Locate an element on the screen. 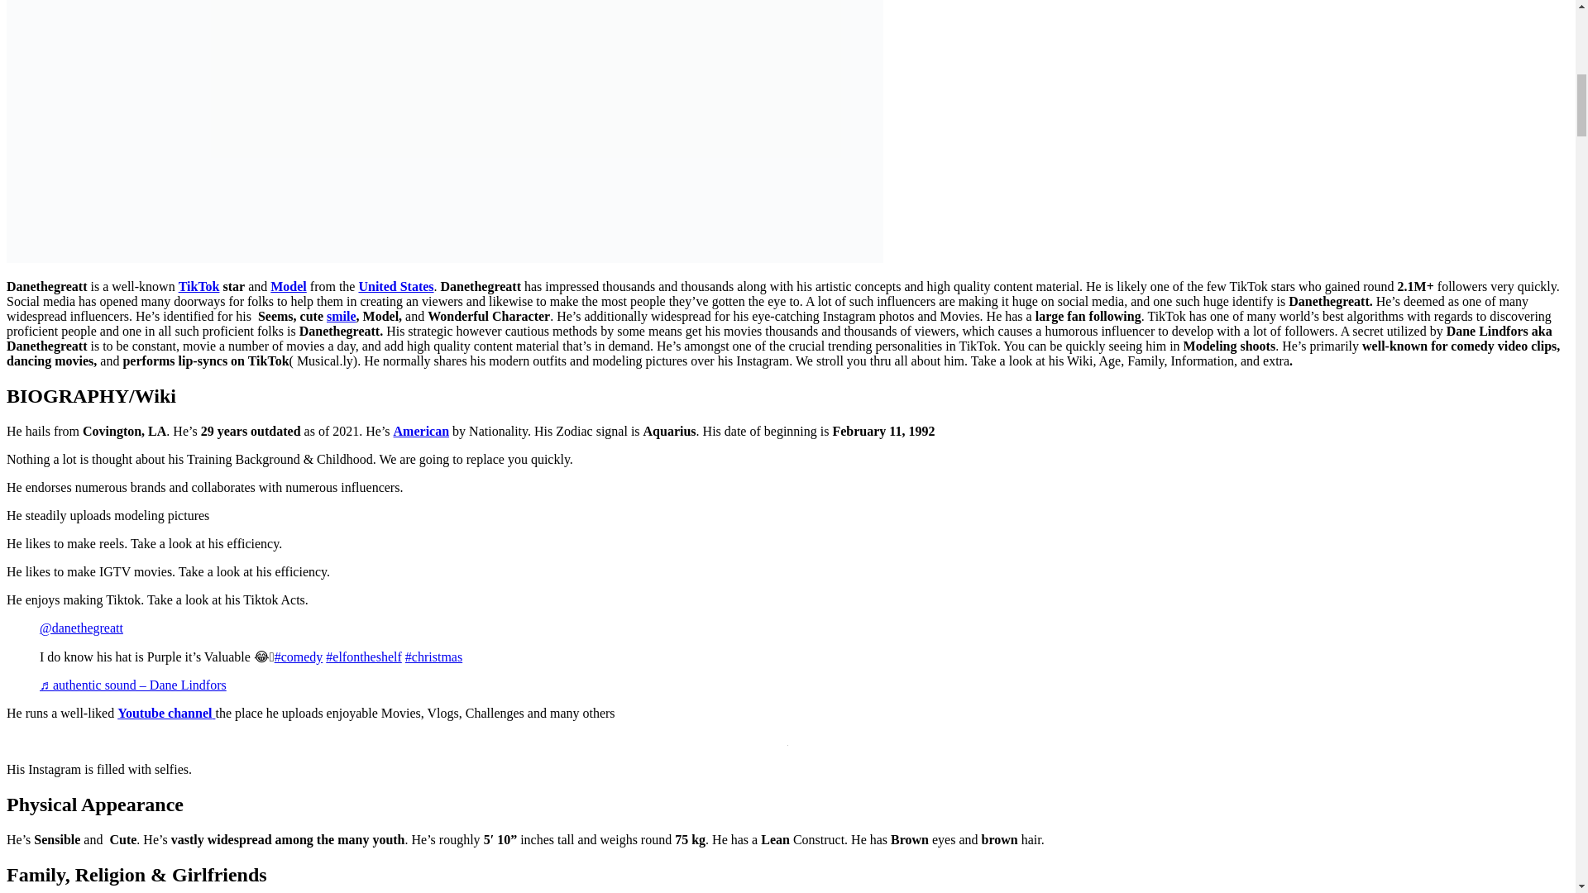  elfontheshelf is located at coordinates (363, 657).